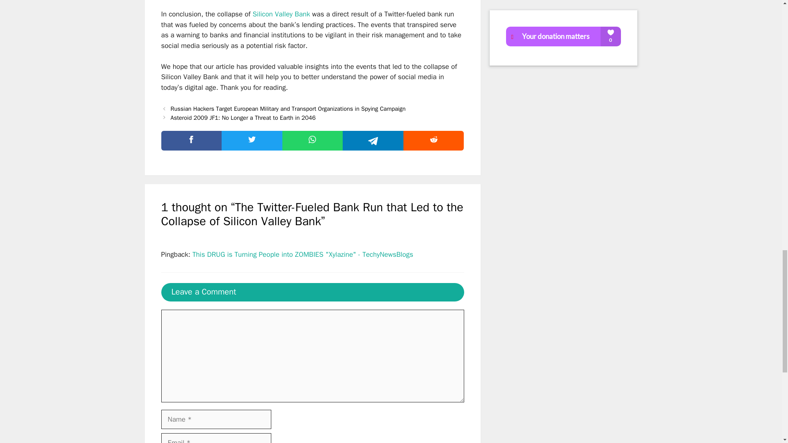 The height and width of the screenshot is (443, 788). What do you see at coordinates (243, 117) in the screenshot?
I see `Asteroid 2009 JF1: No Longer a Threat to Earth in 2046` at bounding box center [243, 117].